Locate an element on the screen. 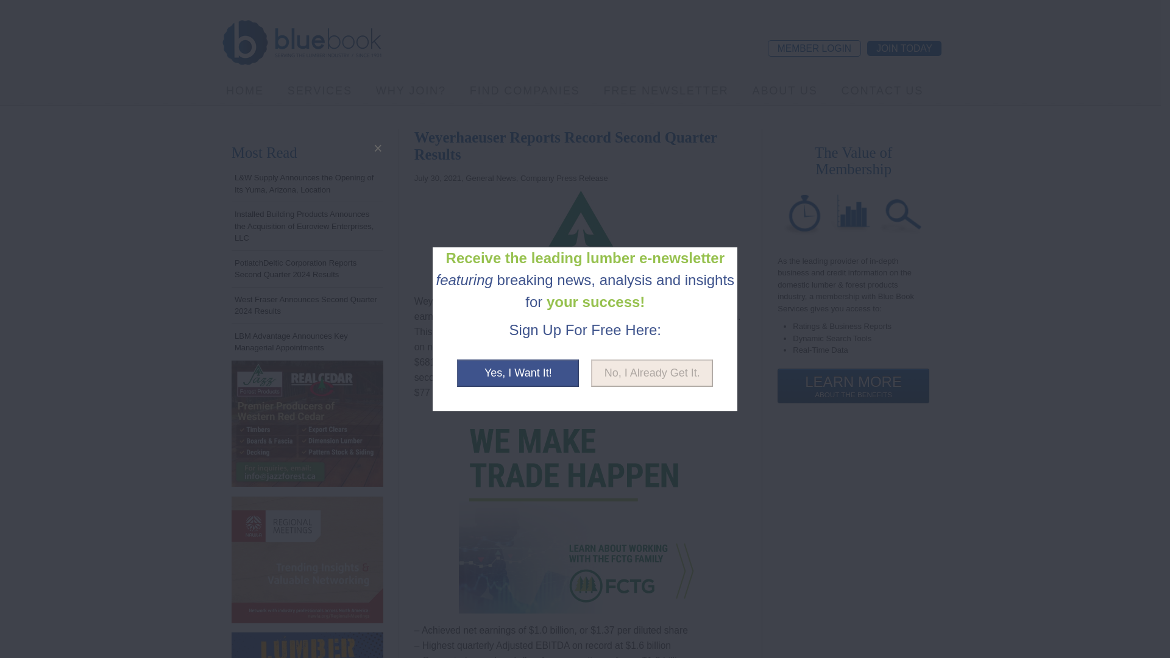 This screenshot has width=1170, height=658. WEYERHAEUSER COMPANY LOGO is located at coordinates (580, 232).